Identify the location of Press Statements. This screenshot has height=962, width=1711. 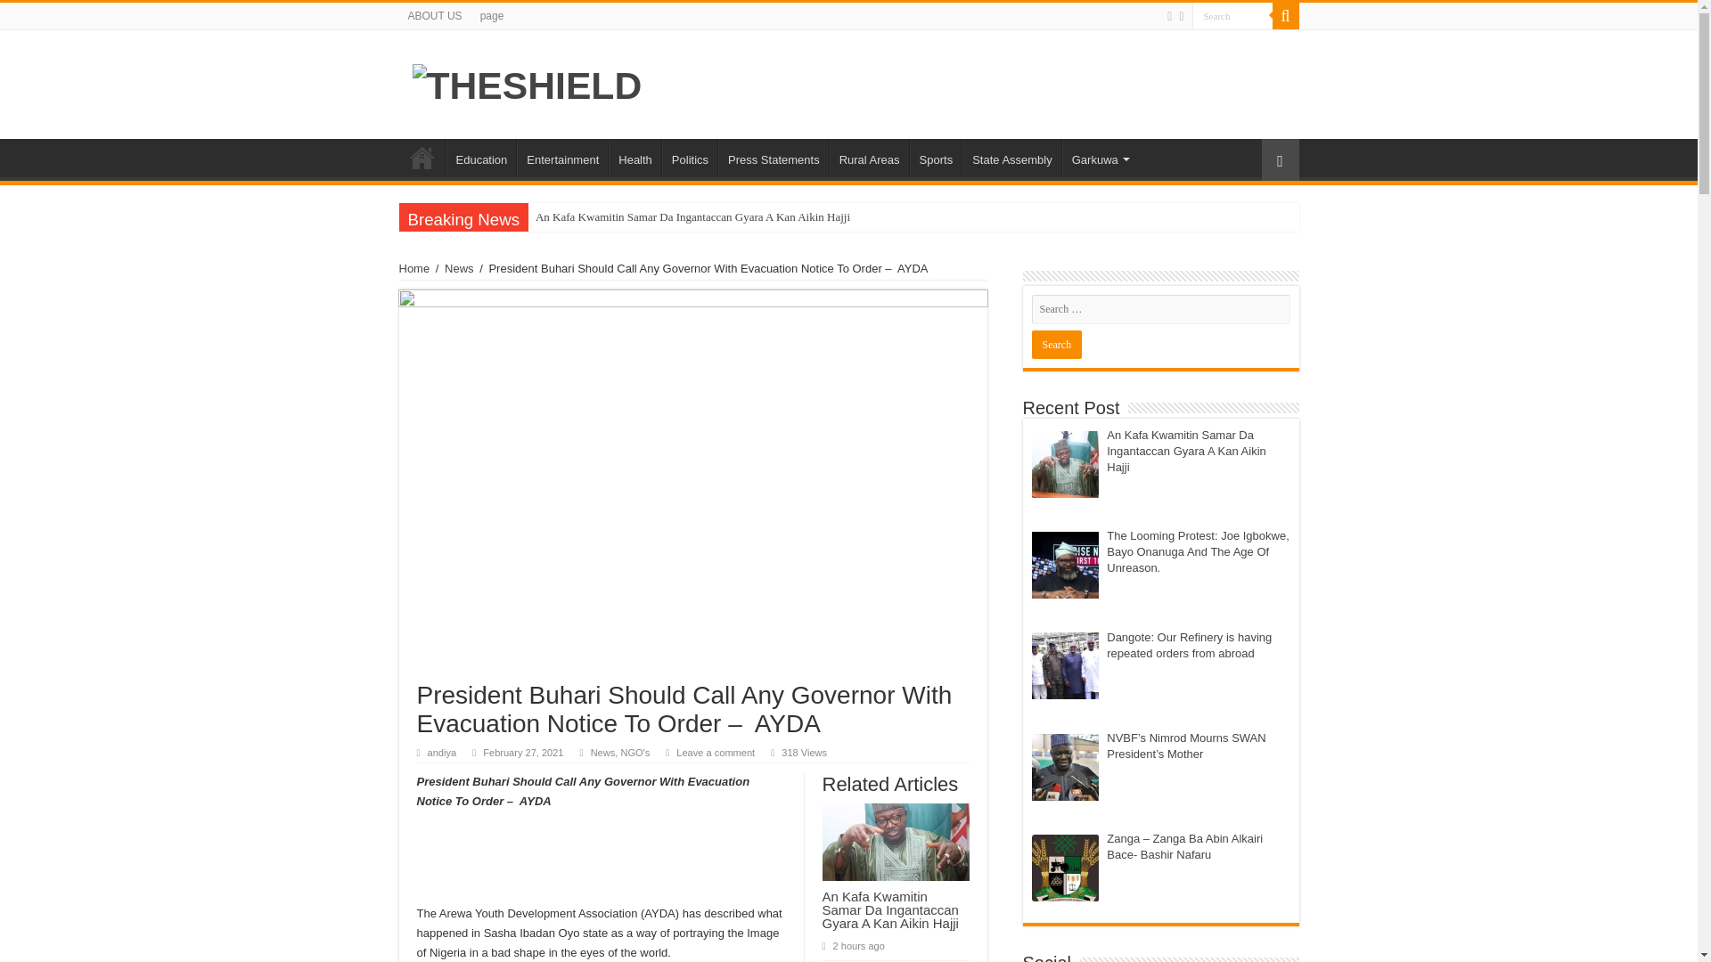
(774, 157).